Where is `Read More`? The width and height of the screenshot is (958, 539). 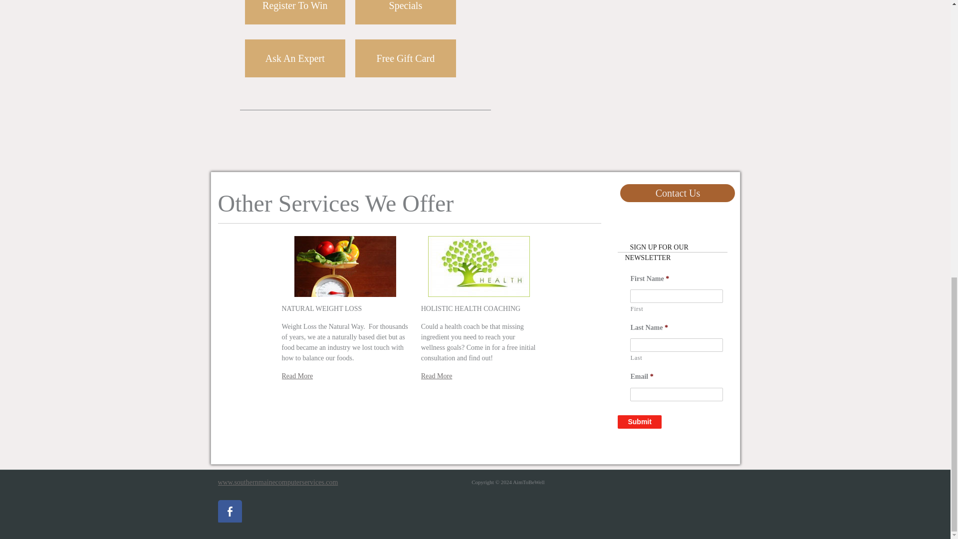 Read More is located at coordinates (437, 376).